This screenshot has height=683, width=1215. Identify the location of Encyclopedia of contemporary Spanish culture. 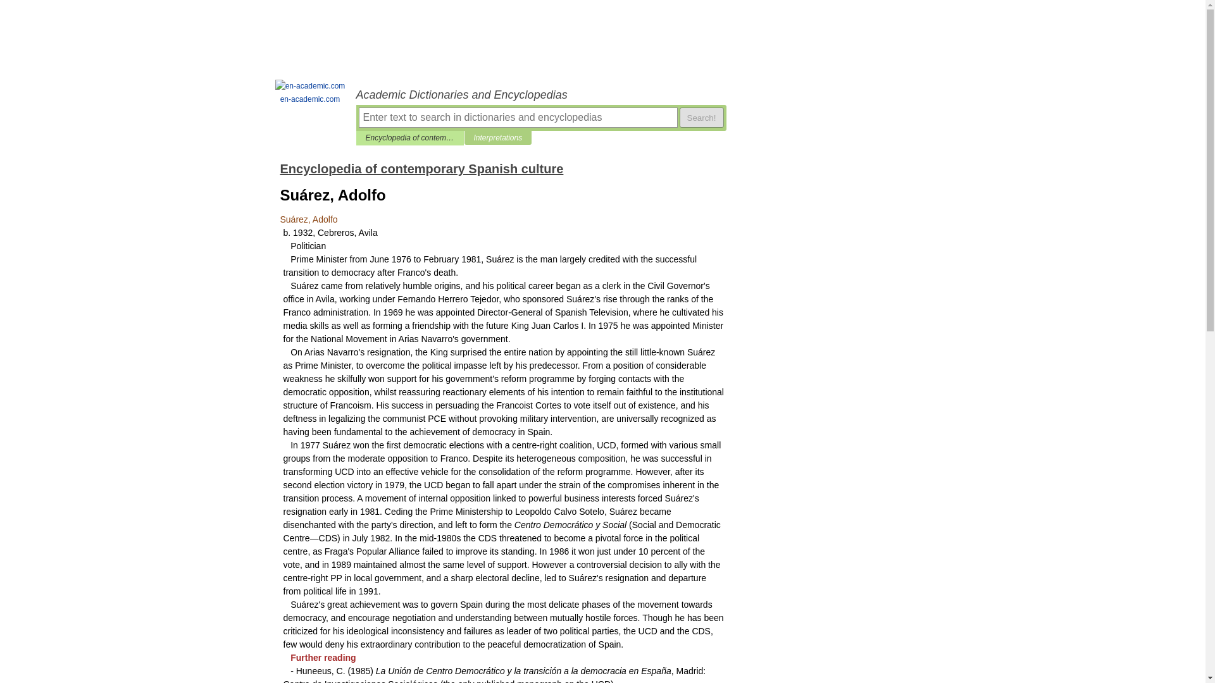
(410, 138).